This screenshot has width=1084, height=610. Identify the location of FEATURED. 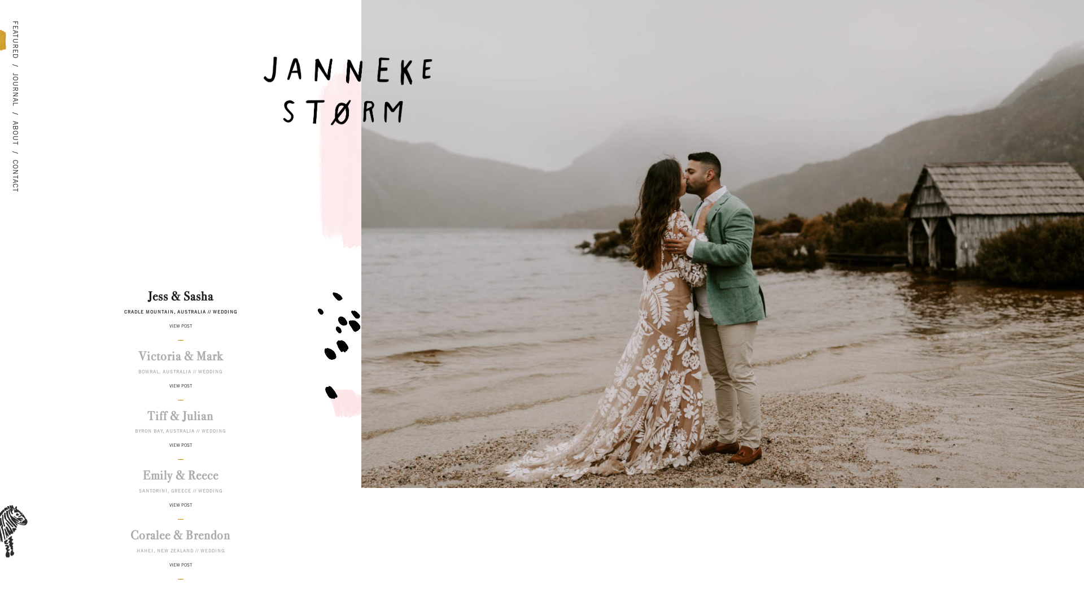
(19, 31).